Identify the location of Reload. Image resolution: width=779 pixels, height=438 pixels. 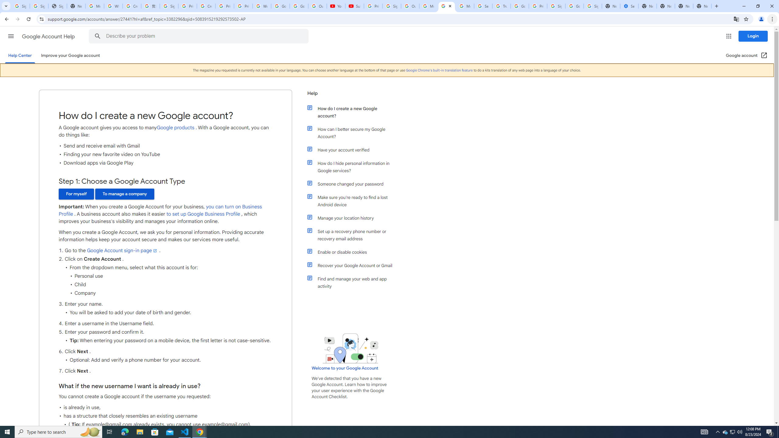
(28, 19).